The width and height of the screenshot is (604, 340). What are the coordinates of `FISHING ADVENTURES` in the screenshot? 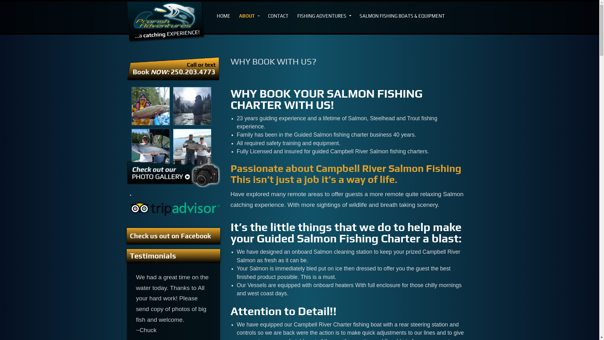 It's located at (324, 16).